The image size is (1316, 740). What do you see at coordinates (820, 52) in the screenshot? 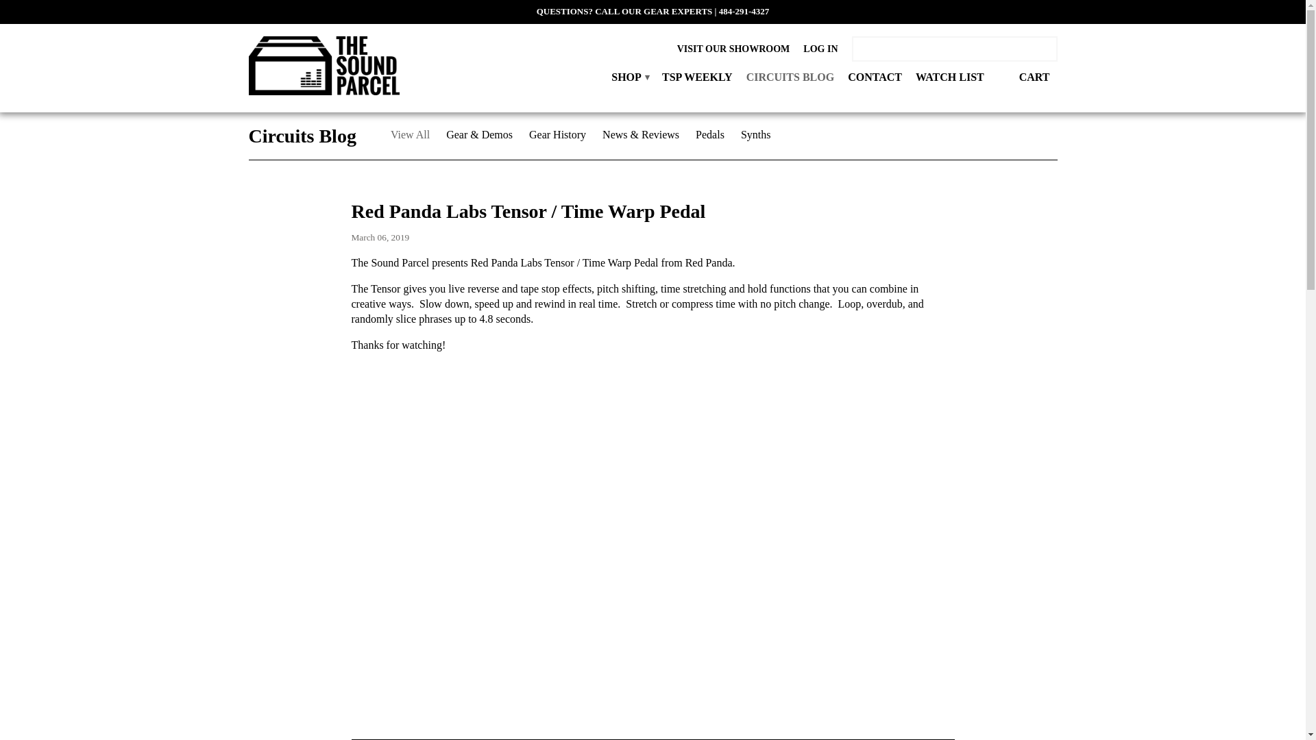
I see `LOG IN` at bounding box center [820, 52].